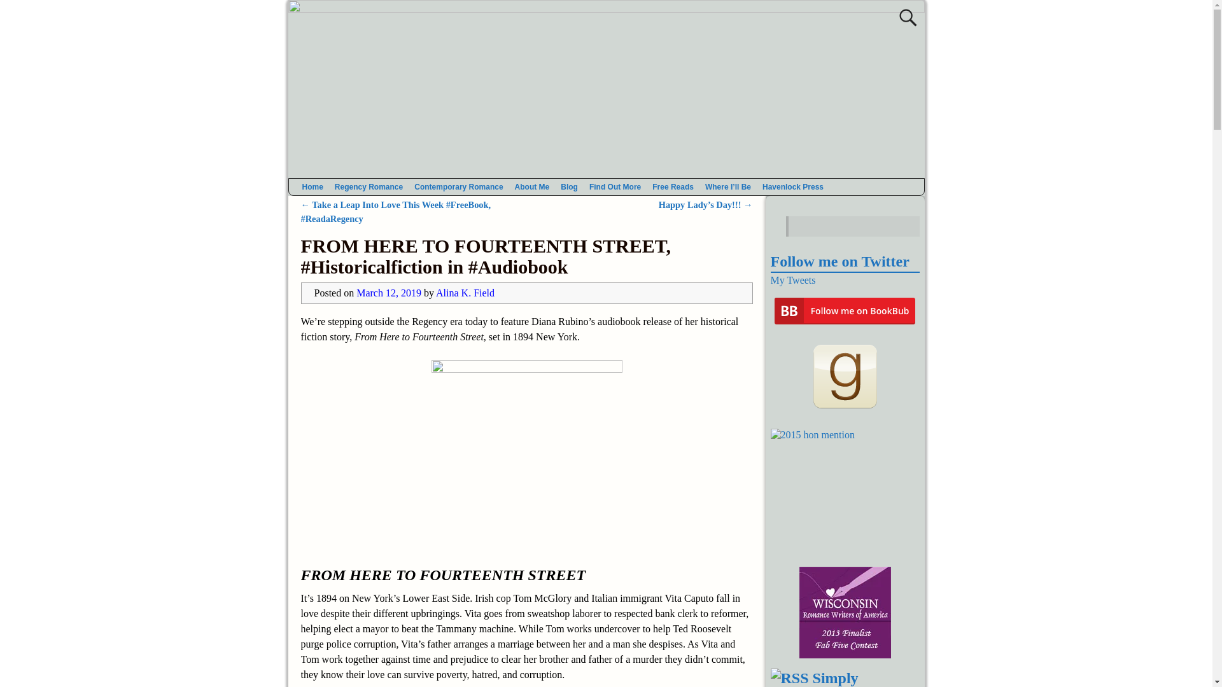  I want to click on Home, so click(313, 186).